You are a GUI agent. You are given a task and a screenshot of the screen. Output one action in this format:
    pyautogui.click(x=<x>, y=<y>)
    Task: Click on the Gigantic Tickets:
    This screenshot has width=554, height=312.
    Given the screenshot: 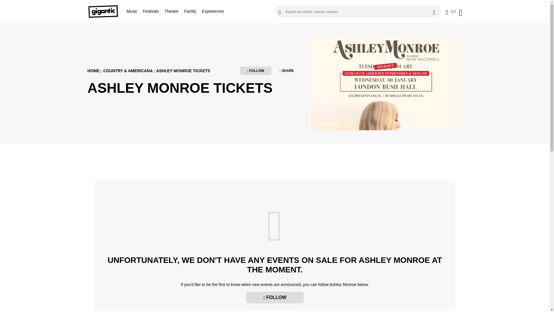 What is the action you would take?
    pyautogui.click(x=106, y=11)
    